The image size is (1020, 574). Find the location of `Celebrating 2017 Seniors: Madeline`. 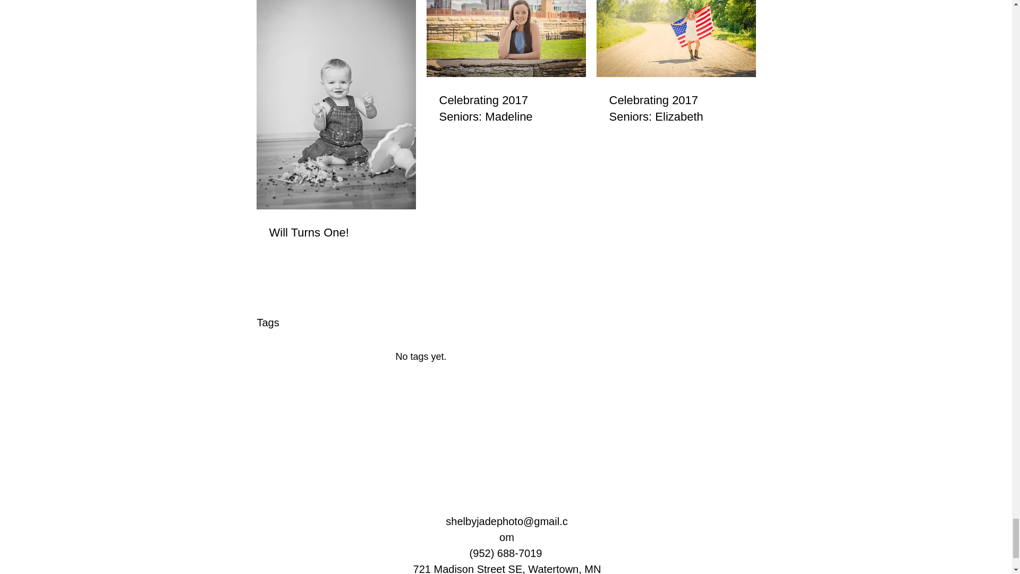

Celebrating 2017 Seniors: Madeline is located at coordinates (505, 108).